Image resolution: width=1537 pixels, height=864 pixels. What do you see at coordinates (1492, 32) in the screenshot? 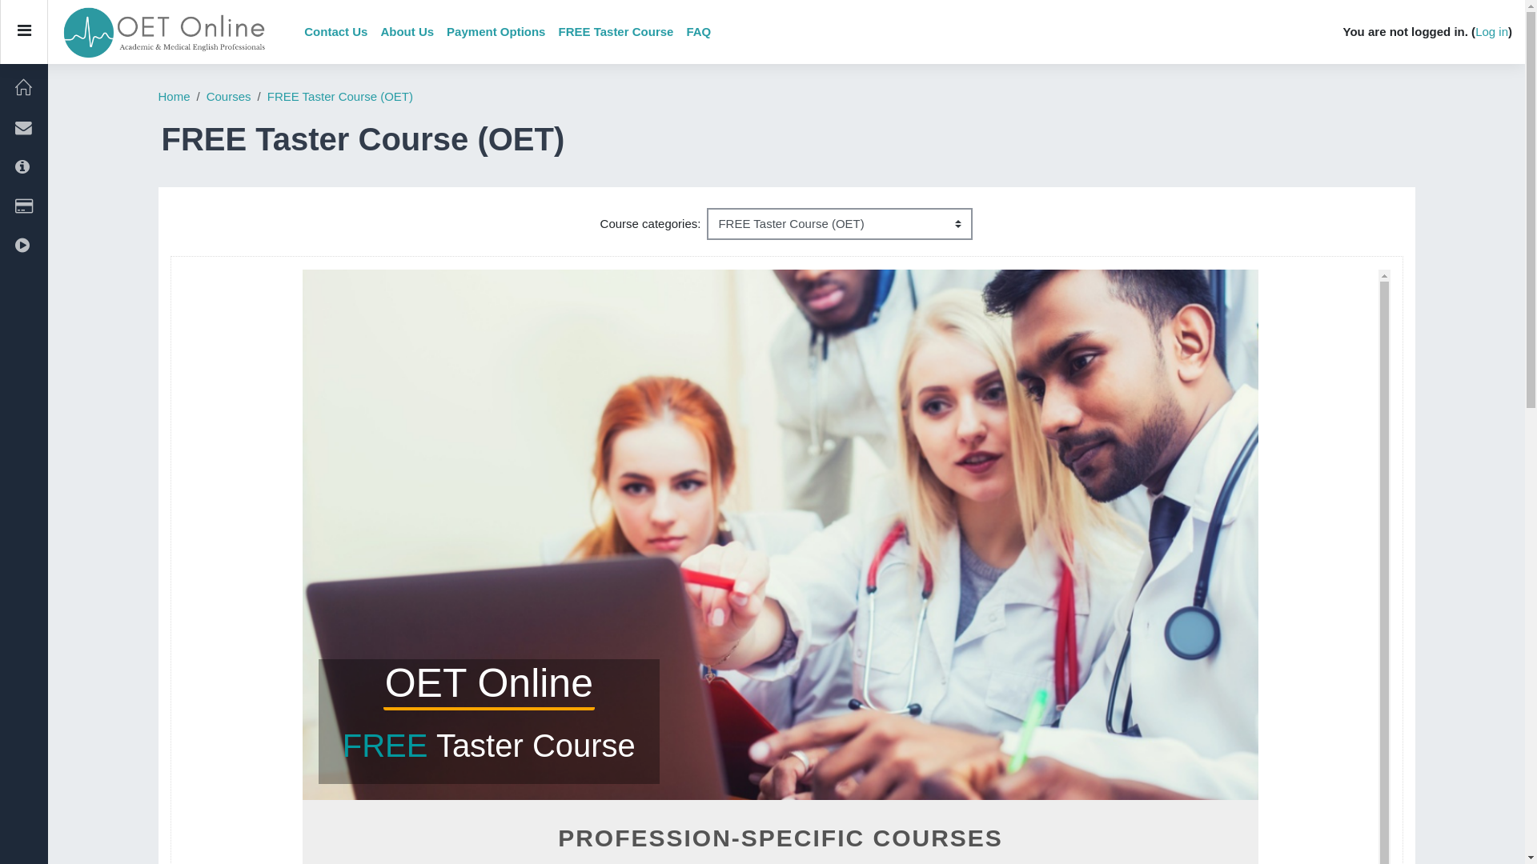
I see `Log in` at bounding box center [1492, 32].